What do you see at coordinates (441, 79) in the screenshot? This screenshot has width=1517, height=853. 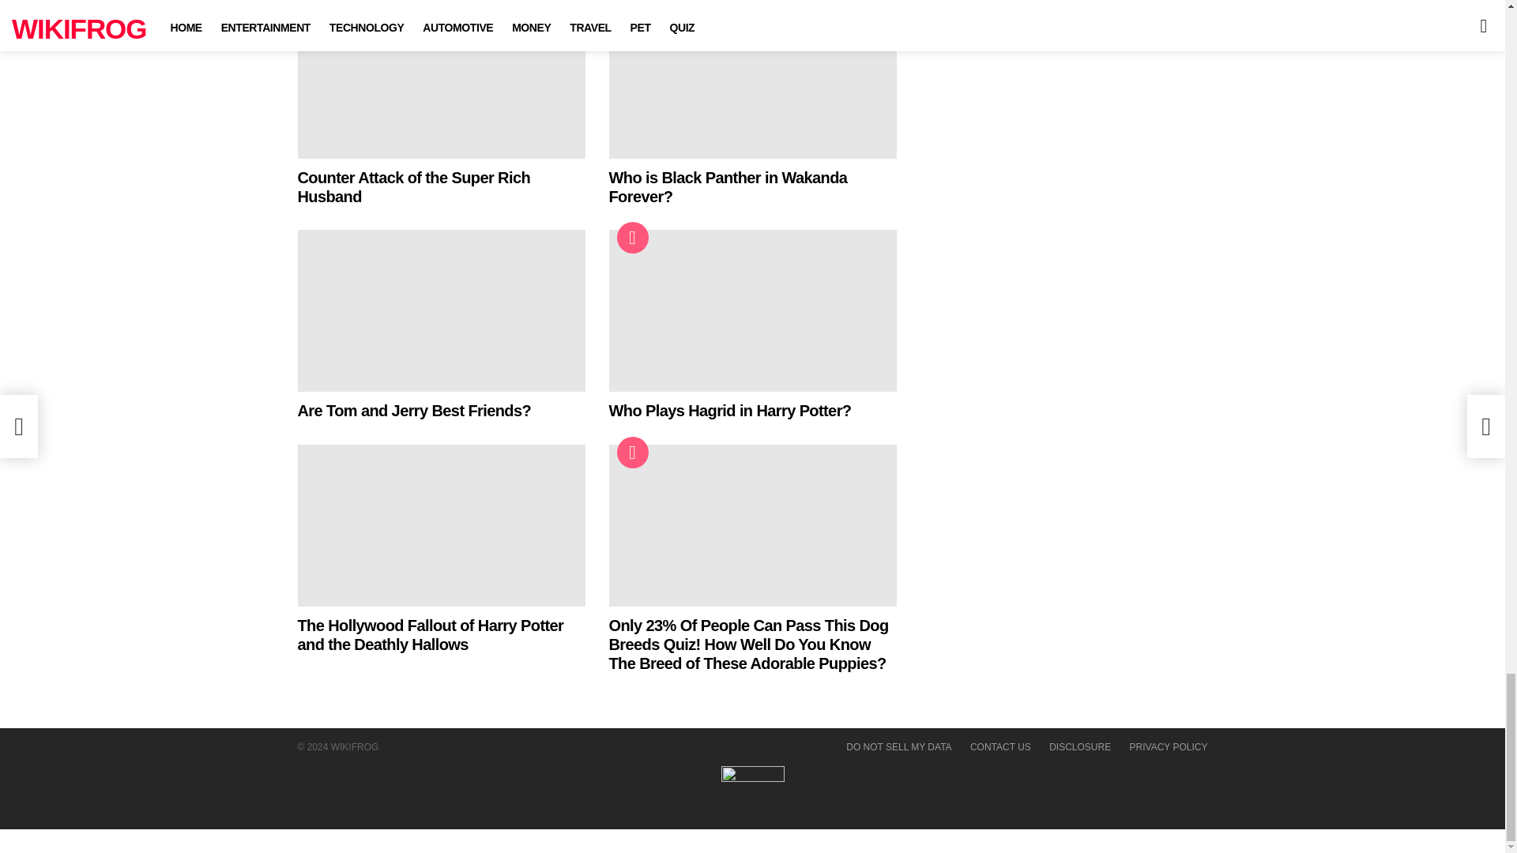 I see `Counter Attack of the Super Rich Husband` at bounding box center [441, 79].